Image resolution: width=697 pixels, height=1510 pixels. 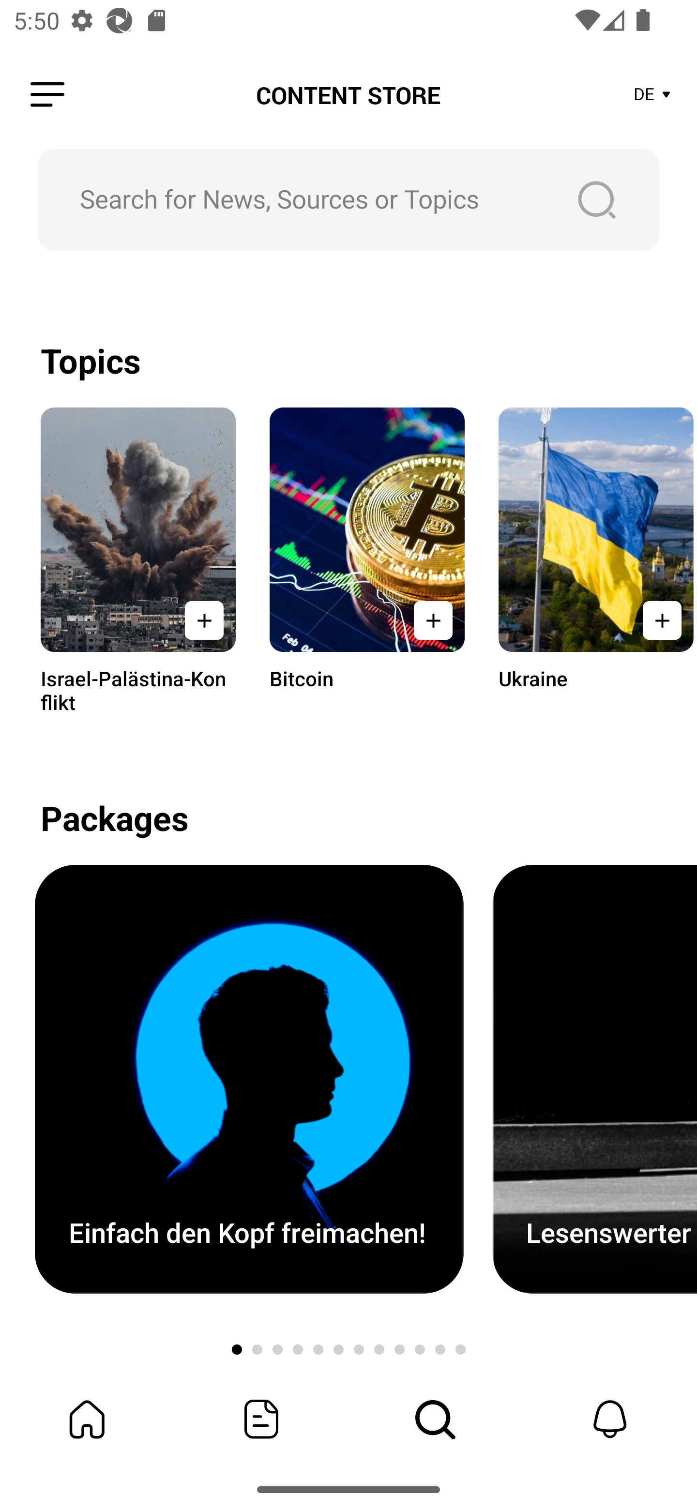 What do you see at coordinates (261, 1419) in the screenshot?
I see `Featured` at bounding box center [261, 1419].